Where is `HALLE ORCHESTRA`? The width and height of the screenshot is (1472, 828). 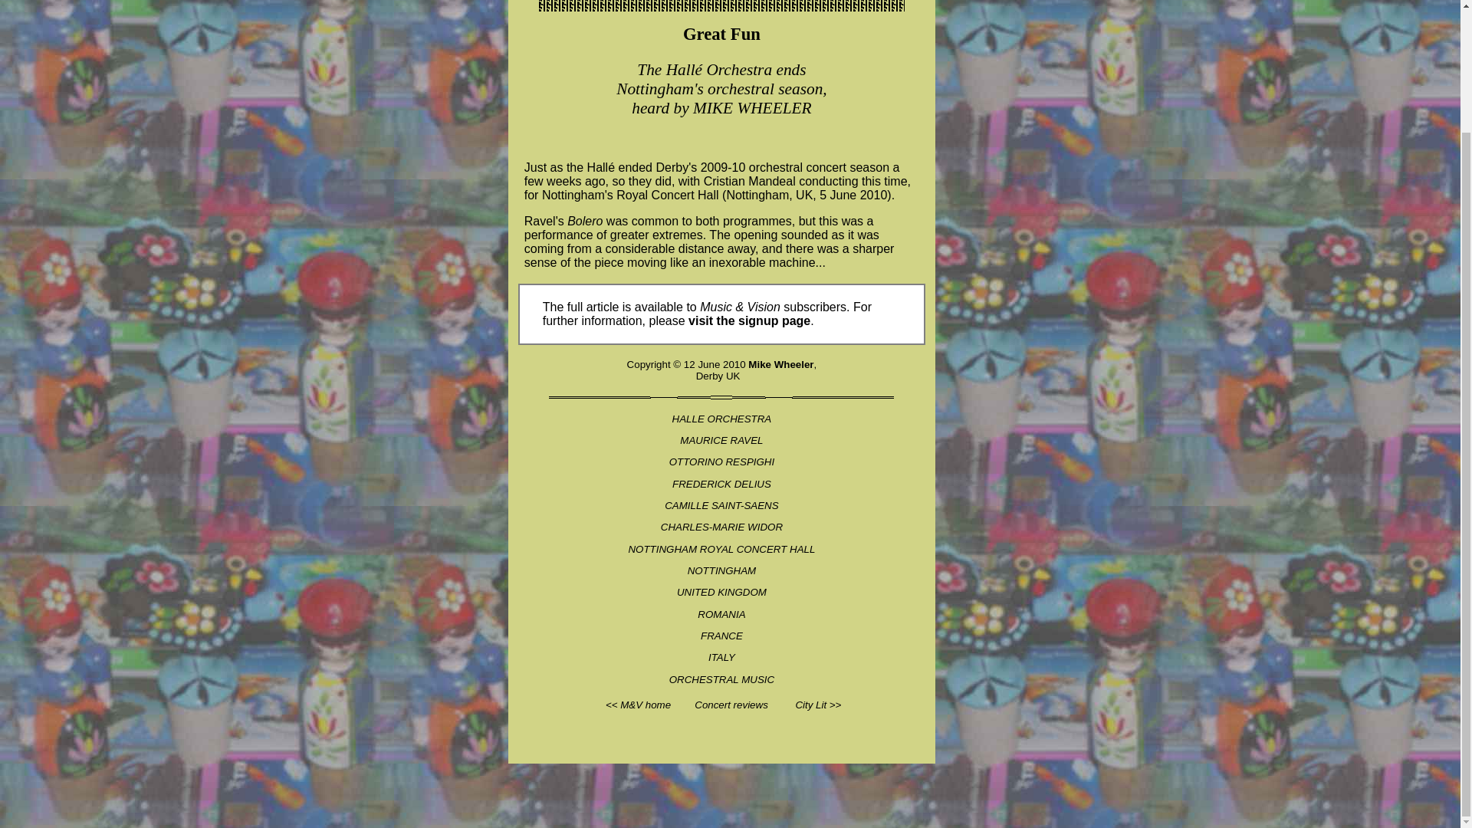
HALLE ORCHESTRA is located at coordinates (722, 419).